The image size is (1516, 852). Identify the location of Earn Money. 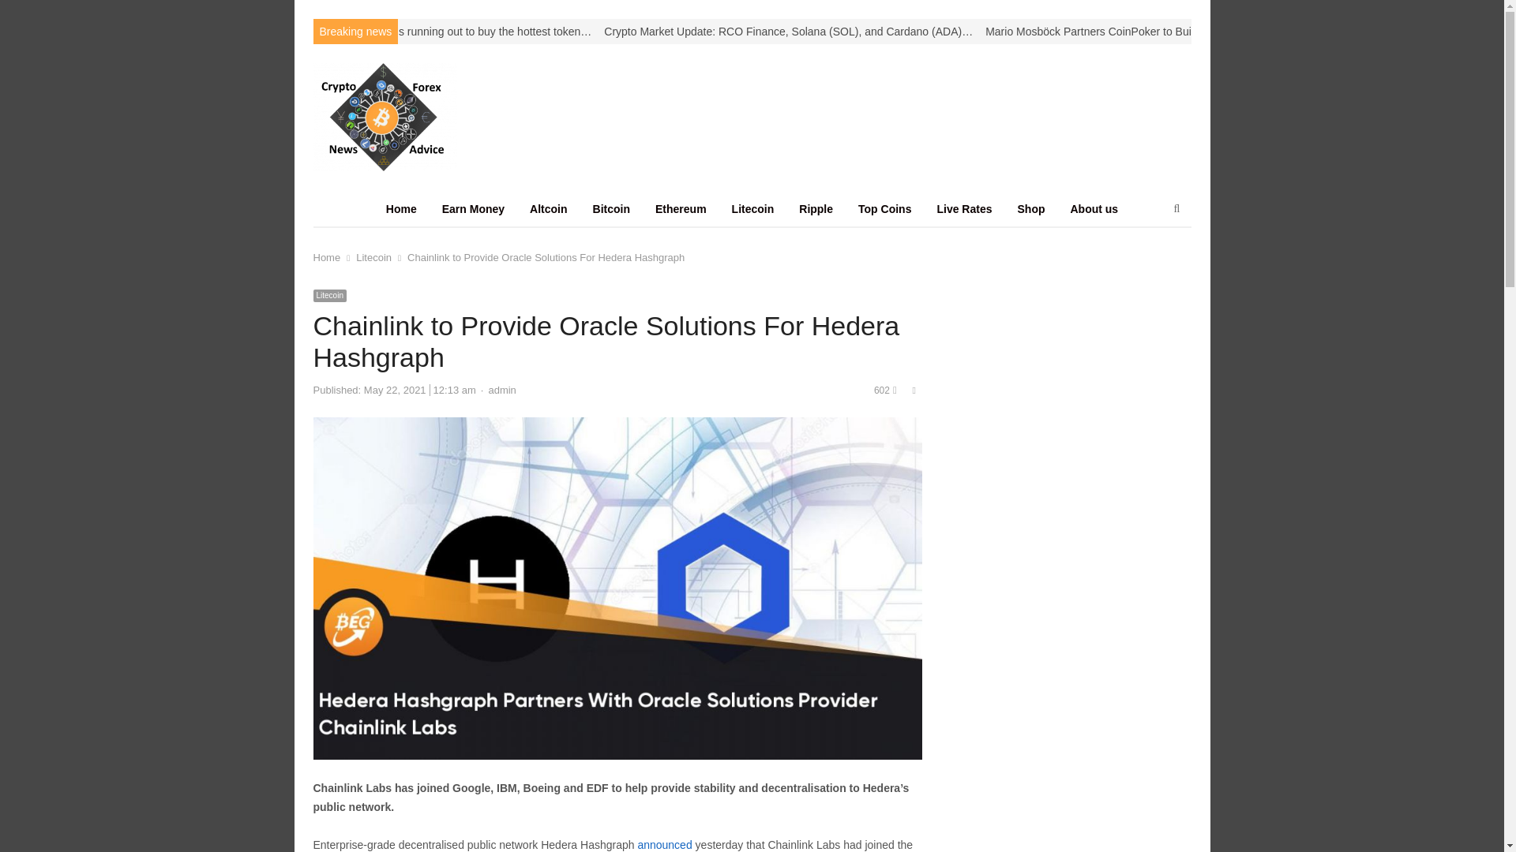
(472, 208).